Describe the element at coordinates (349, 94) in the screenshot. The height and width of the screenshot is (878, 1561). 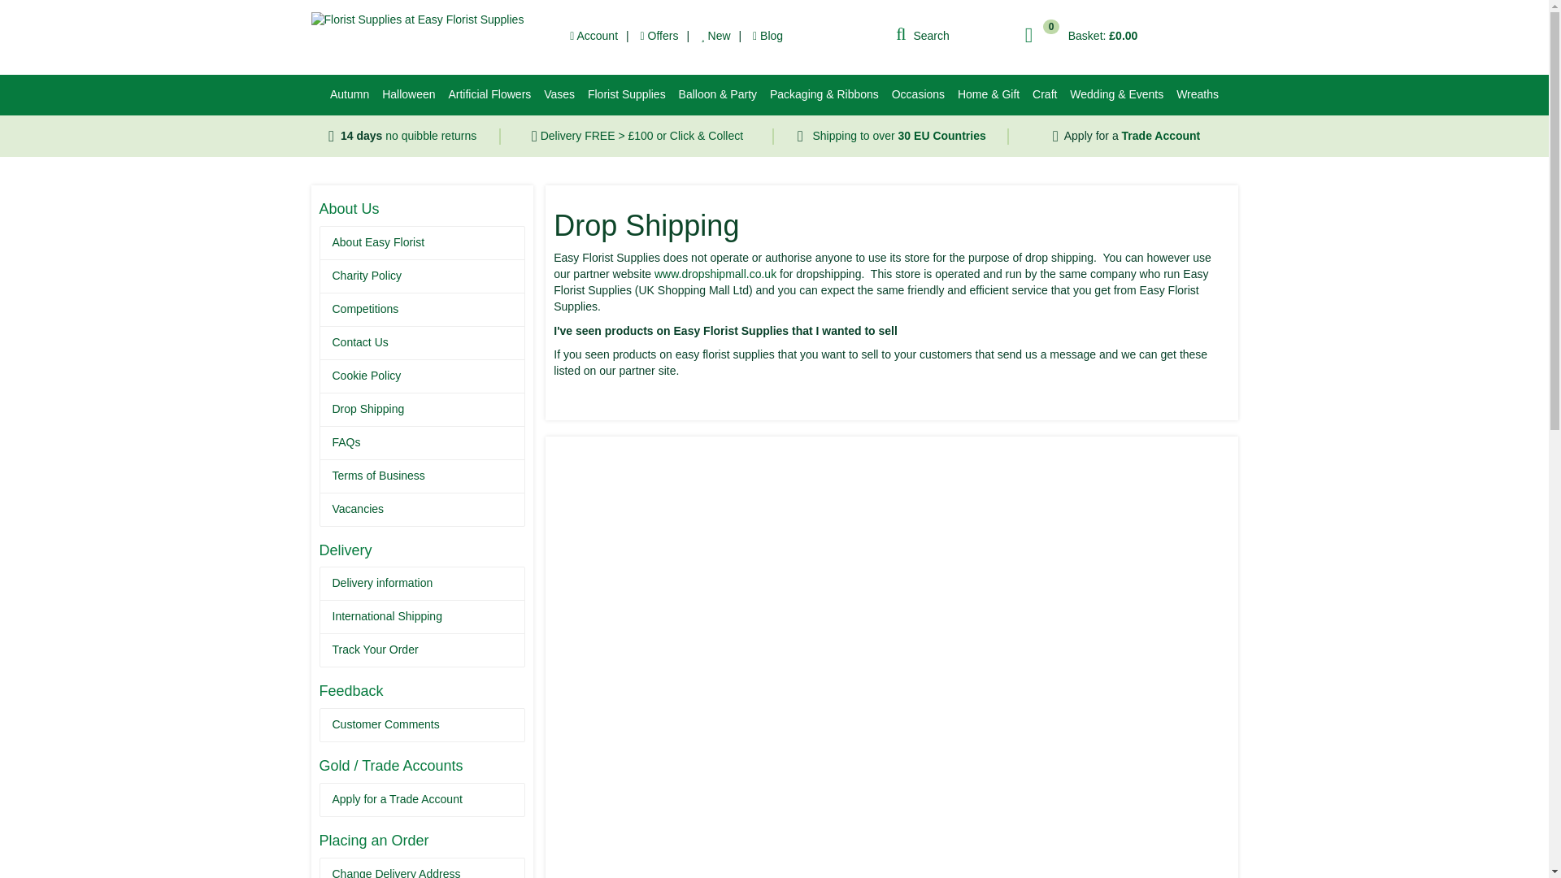
I see `Autumn` at that location.